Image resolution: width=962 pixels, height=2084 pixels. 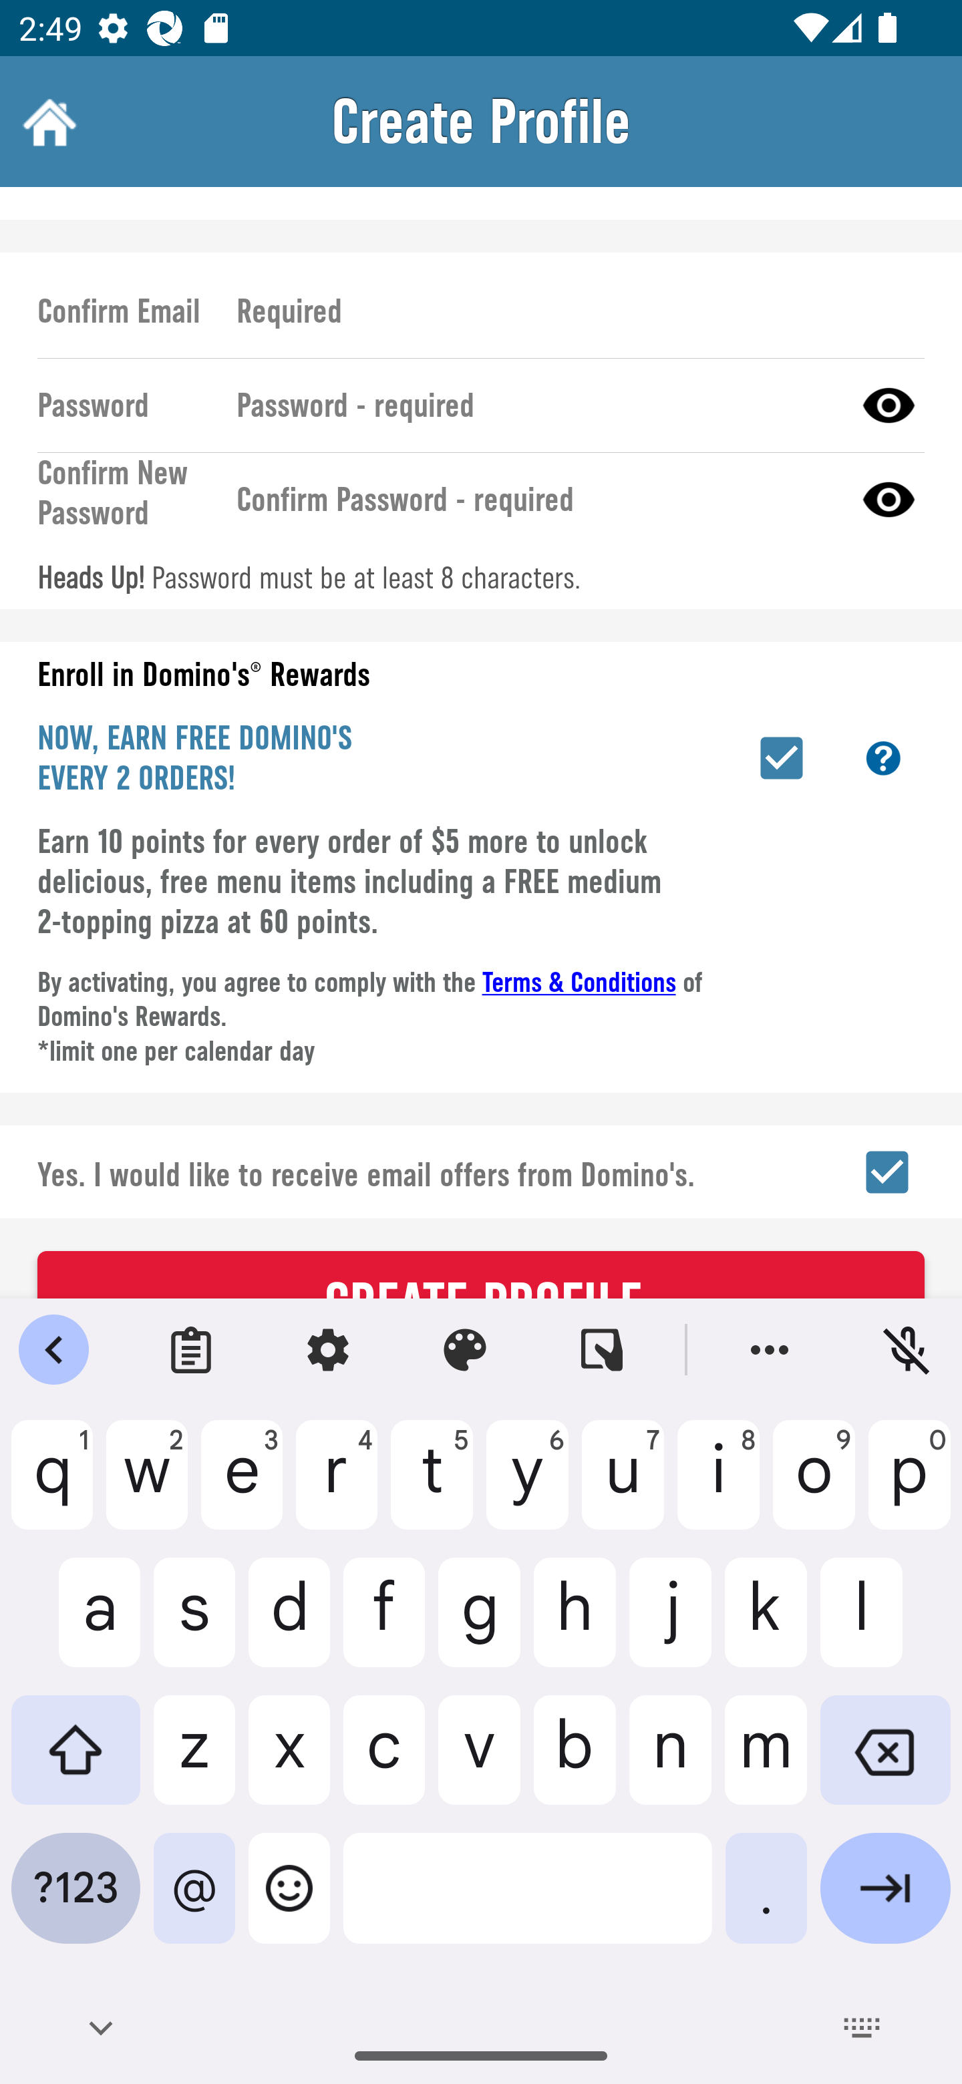 What do you see at coordinates (569, 311) in the screenshot?
I see `Required Confirm Email Address` at bounding box center [569, 311].